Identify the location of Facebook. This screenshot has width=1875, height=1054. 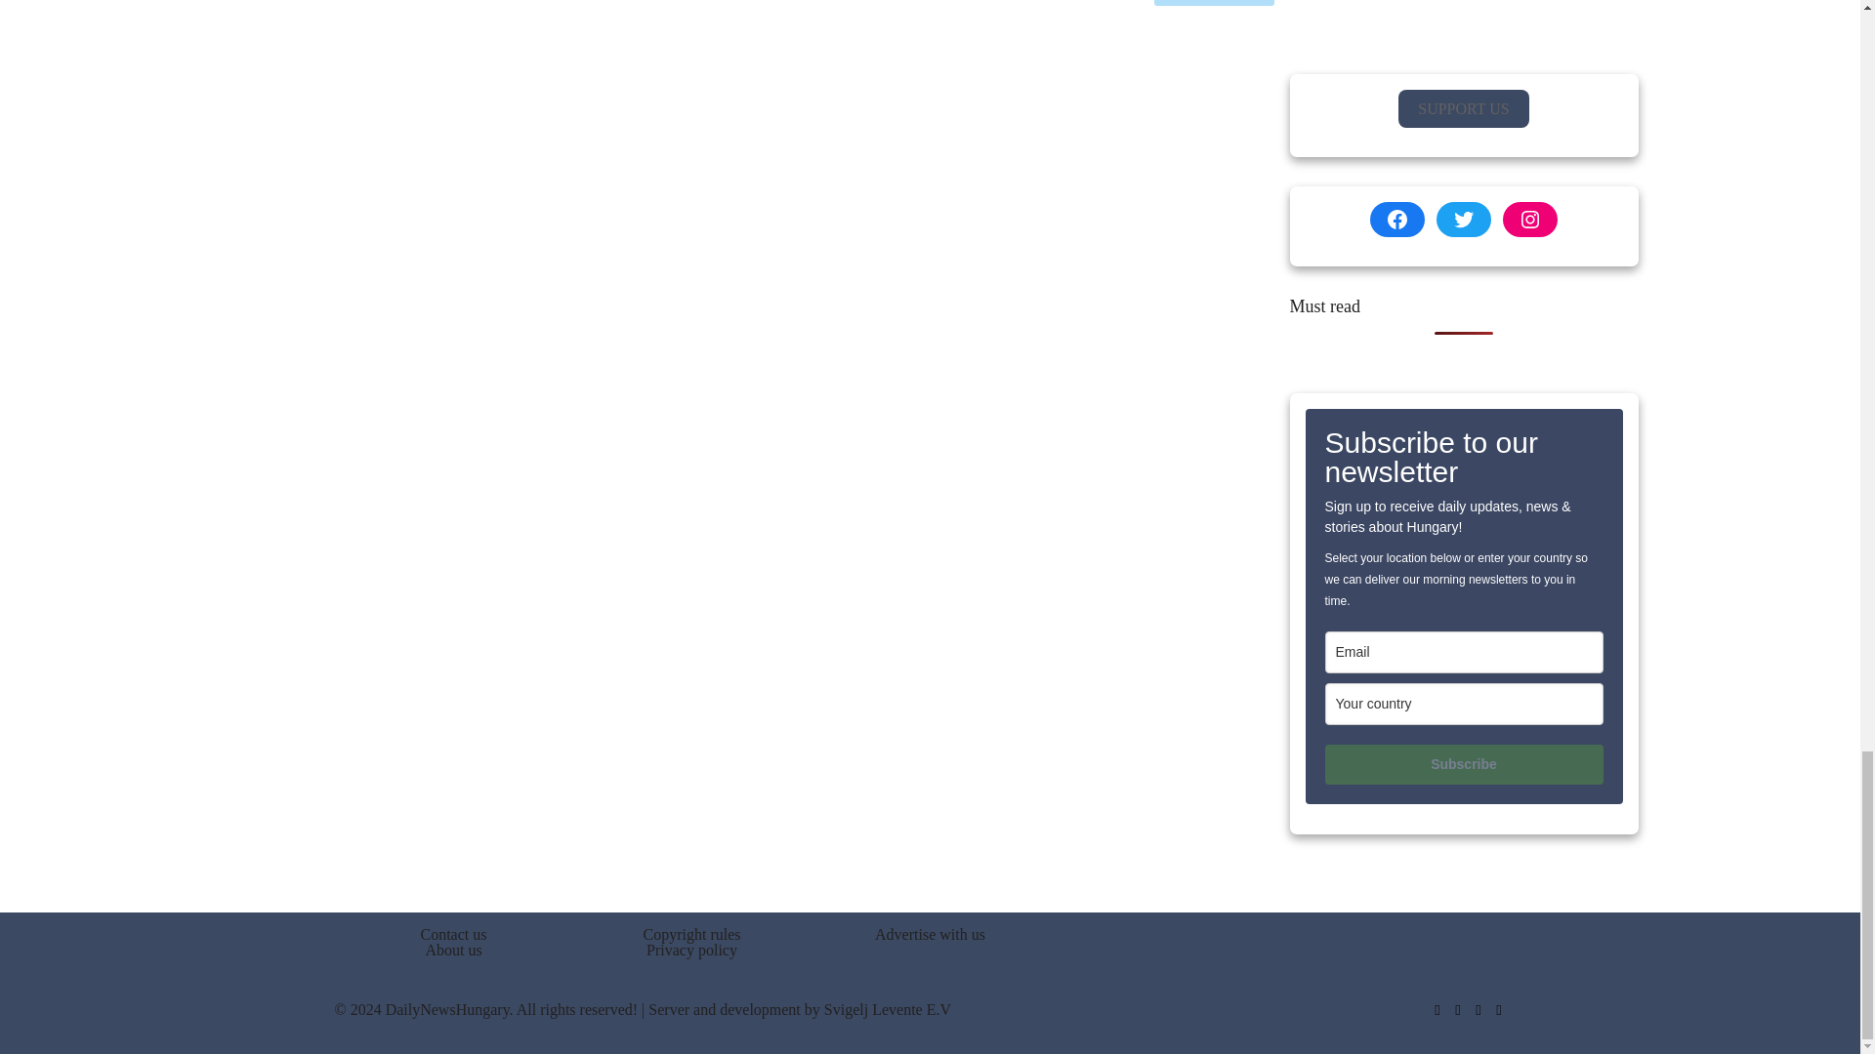
(1436, 1010).